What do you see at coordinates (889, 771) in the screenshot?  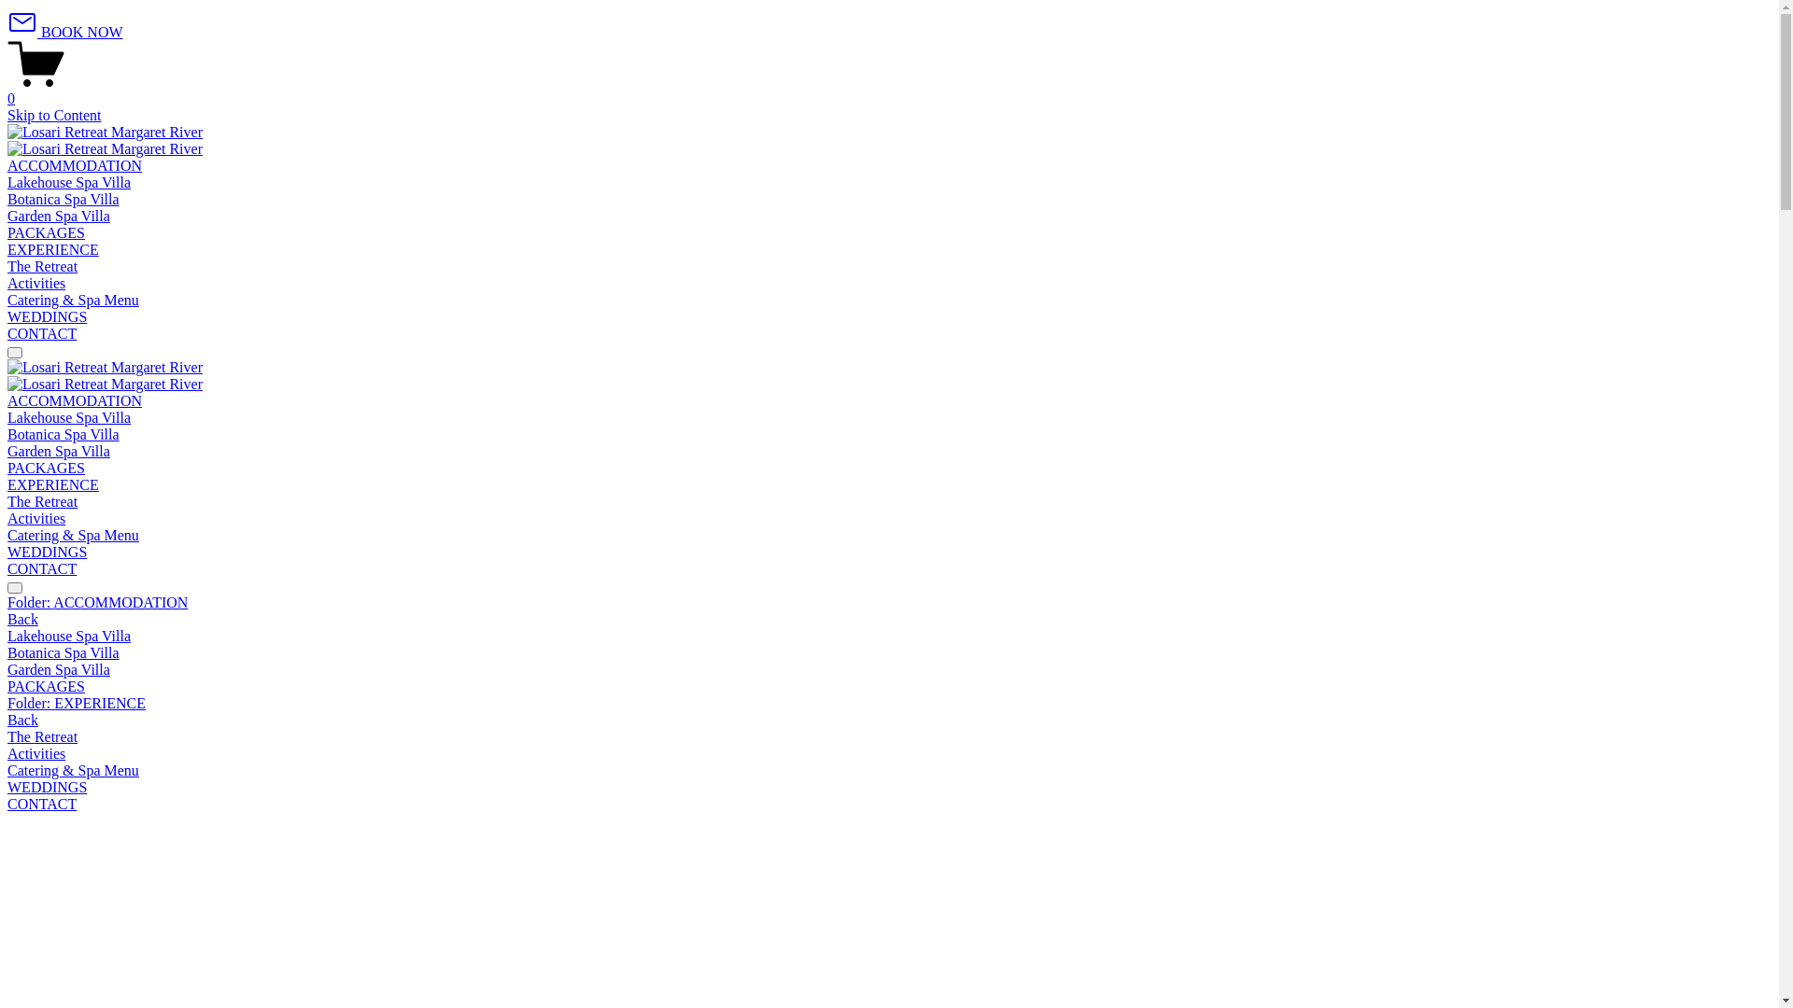 I see `Catering & Spa Menu` at bounding box center [889, 771].